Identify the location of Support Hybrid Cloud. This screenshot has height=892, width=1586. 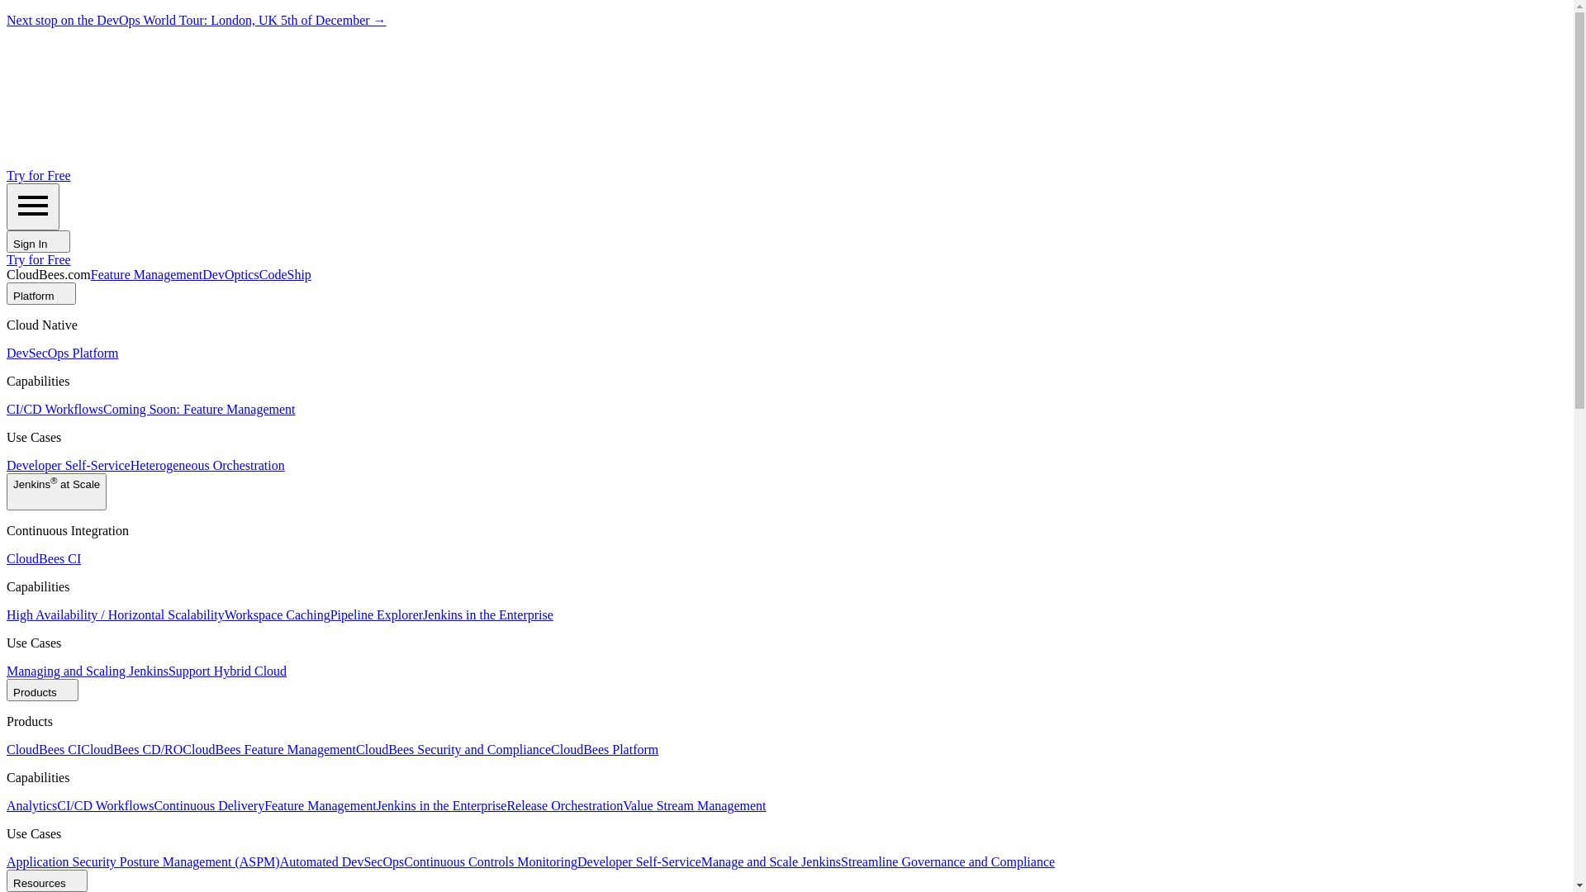
(228, 671).